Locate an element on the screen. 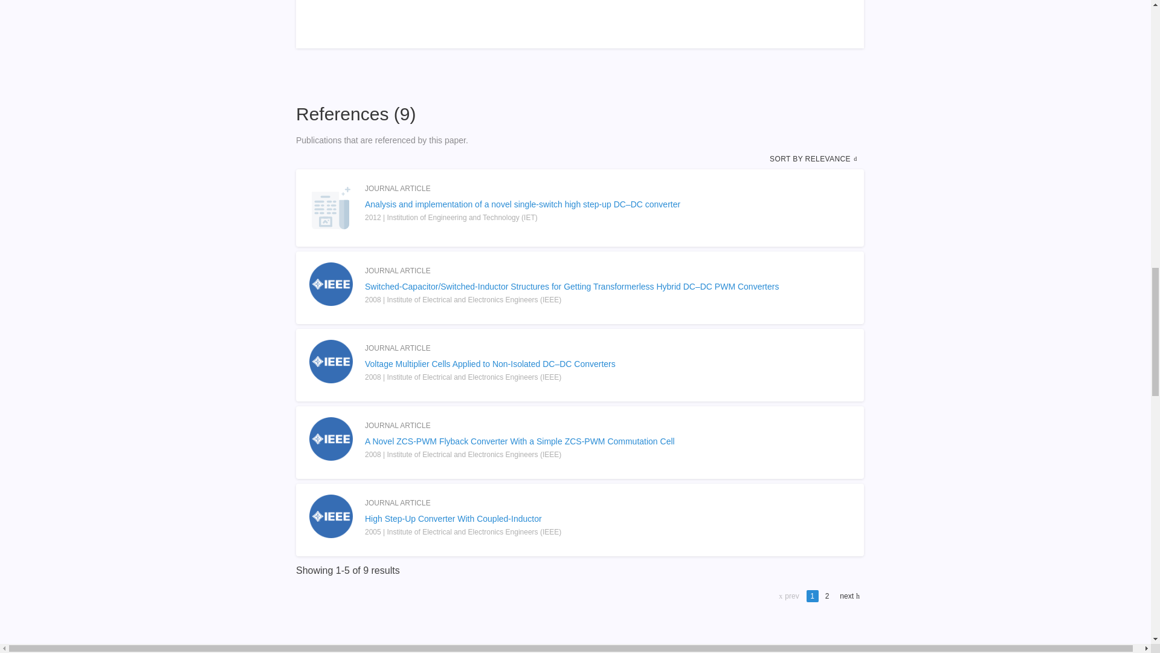 This screenshot has height=653, width=1160. High Step-Up Converter With Coupled-Inductor is located at coordinates (580, 519).